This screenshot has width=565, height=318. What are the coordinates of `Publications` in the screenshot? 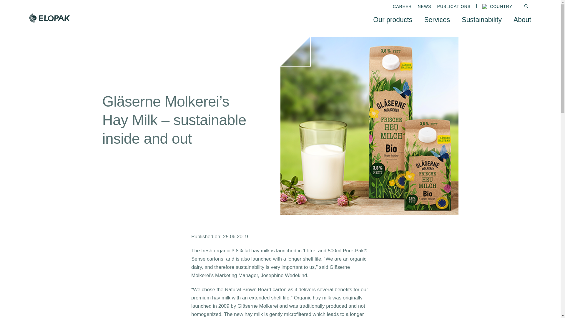 It's located at (454, 6).